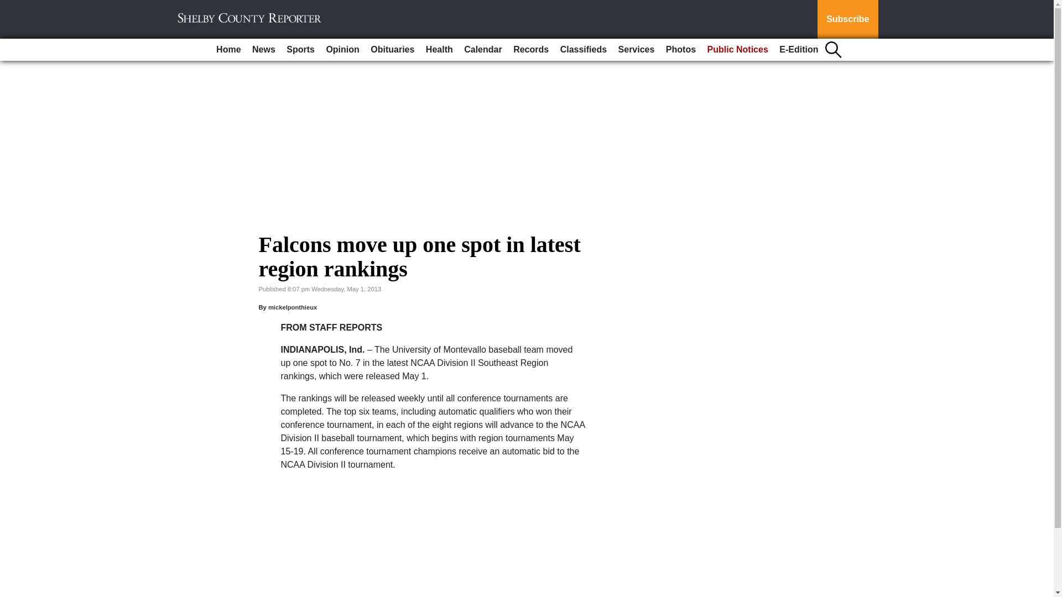 The image size is (1062, 597). Describe the element at coordinates (483, 50) in the screenshot. I see `Calendar` at that location.